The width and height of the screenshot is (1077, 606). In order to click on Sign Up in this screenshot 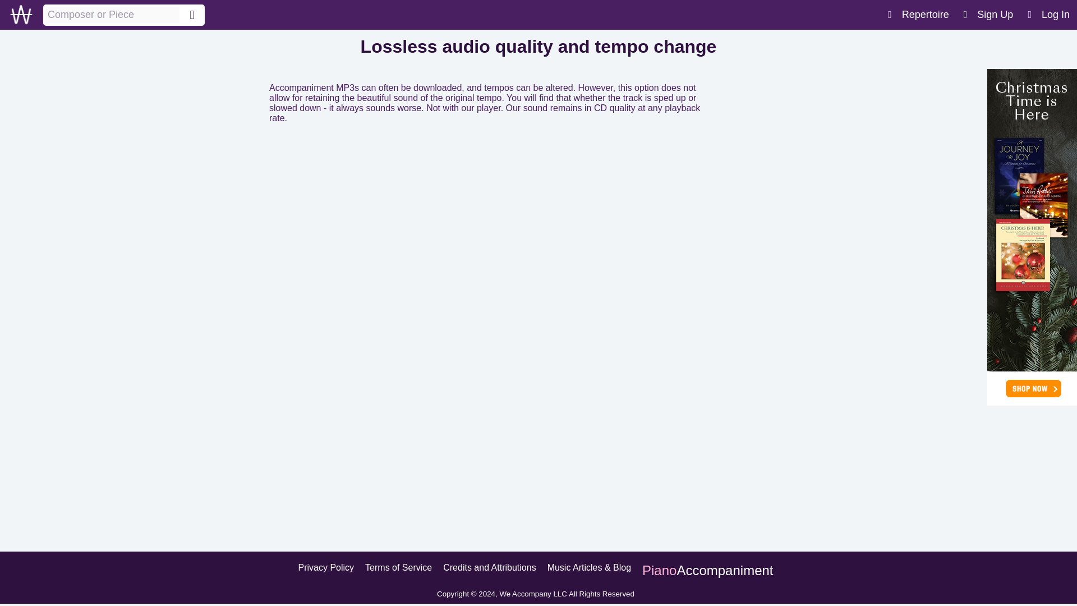, I will do `click(988, 15)`.